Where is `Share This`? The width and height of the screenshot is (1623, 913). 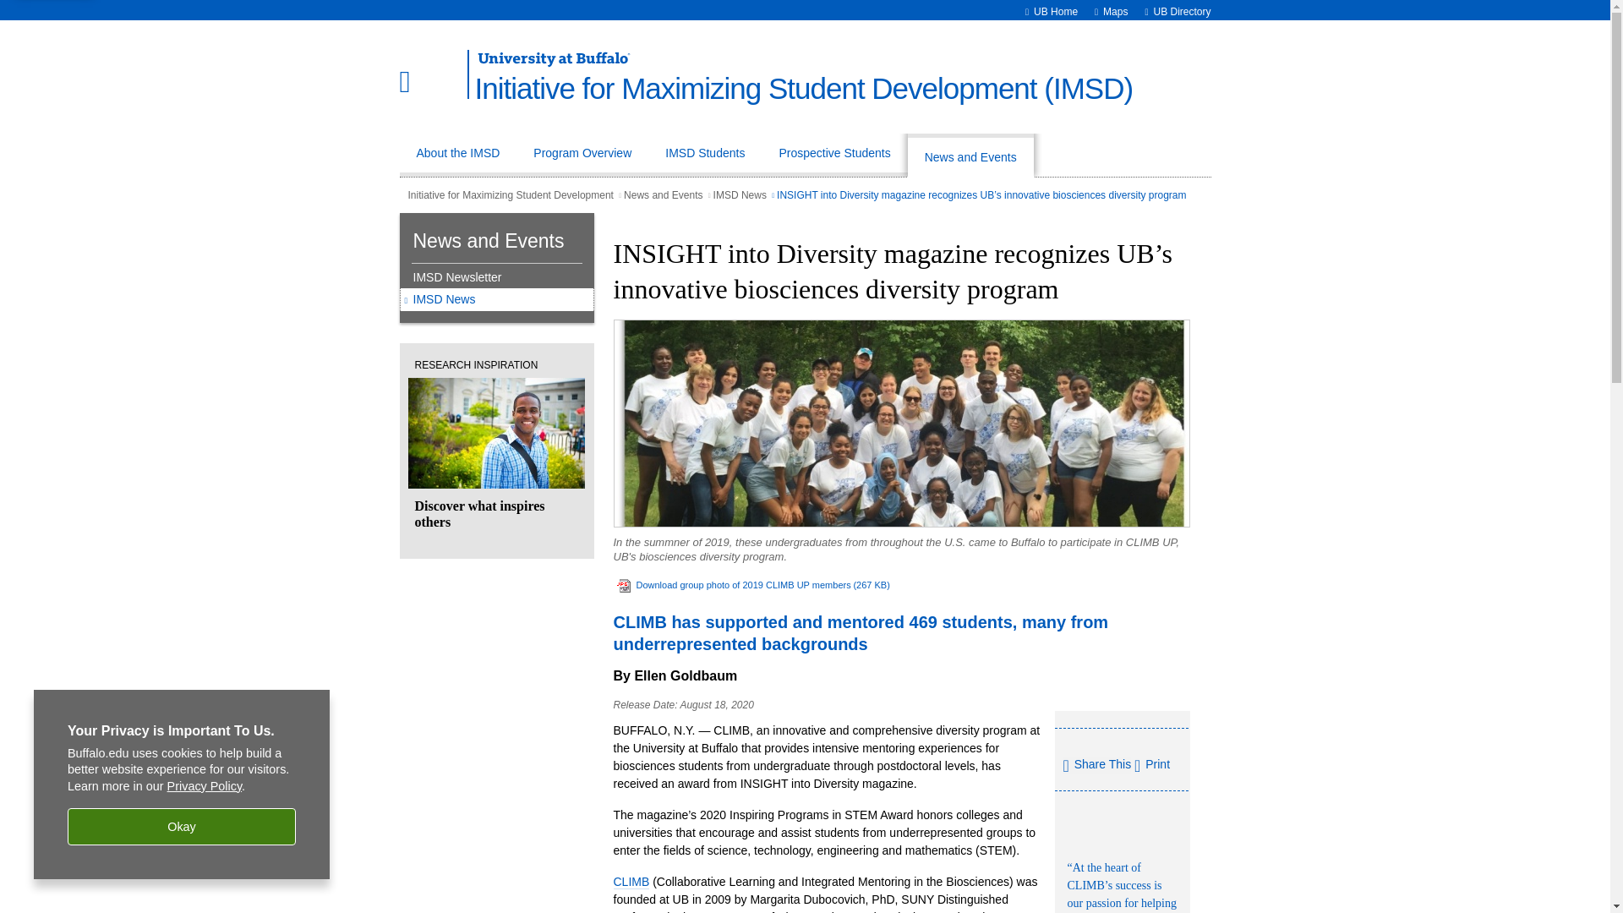 Share This is located at coordinates (1097, 766).